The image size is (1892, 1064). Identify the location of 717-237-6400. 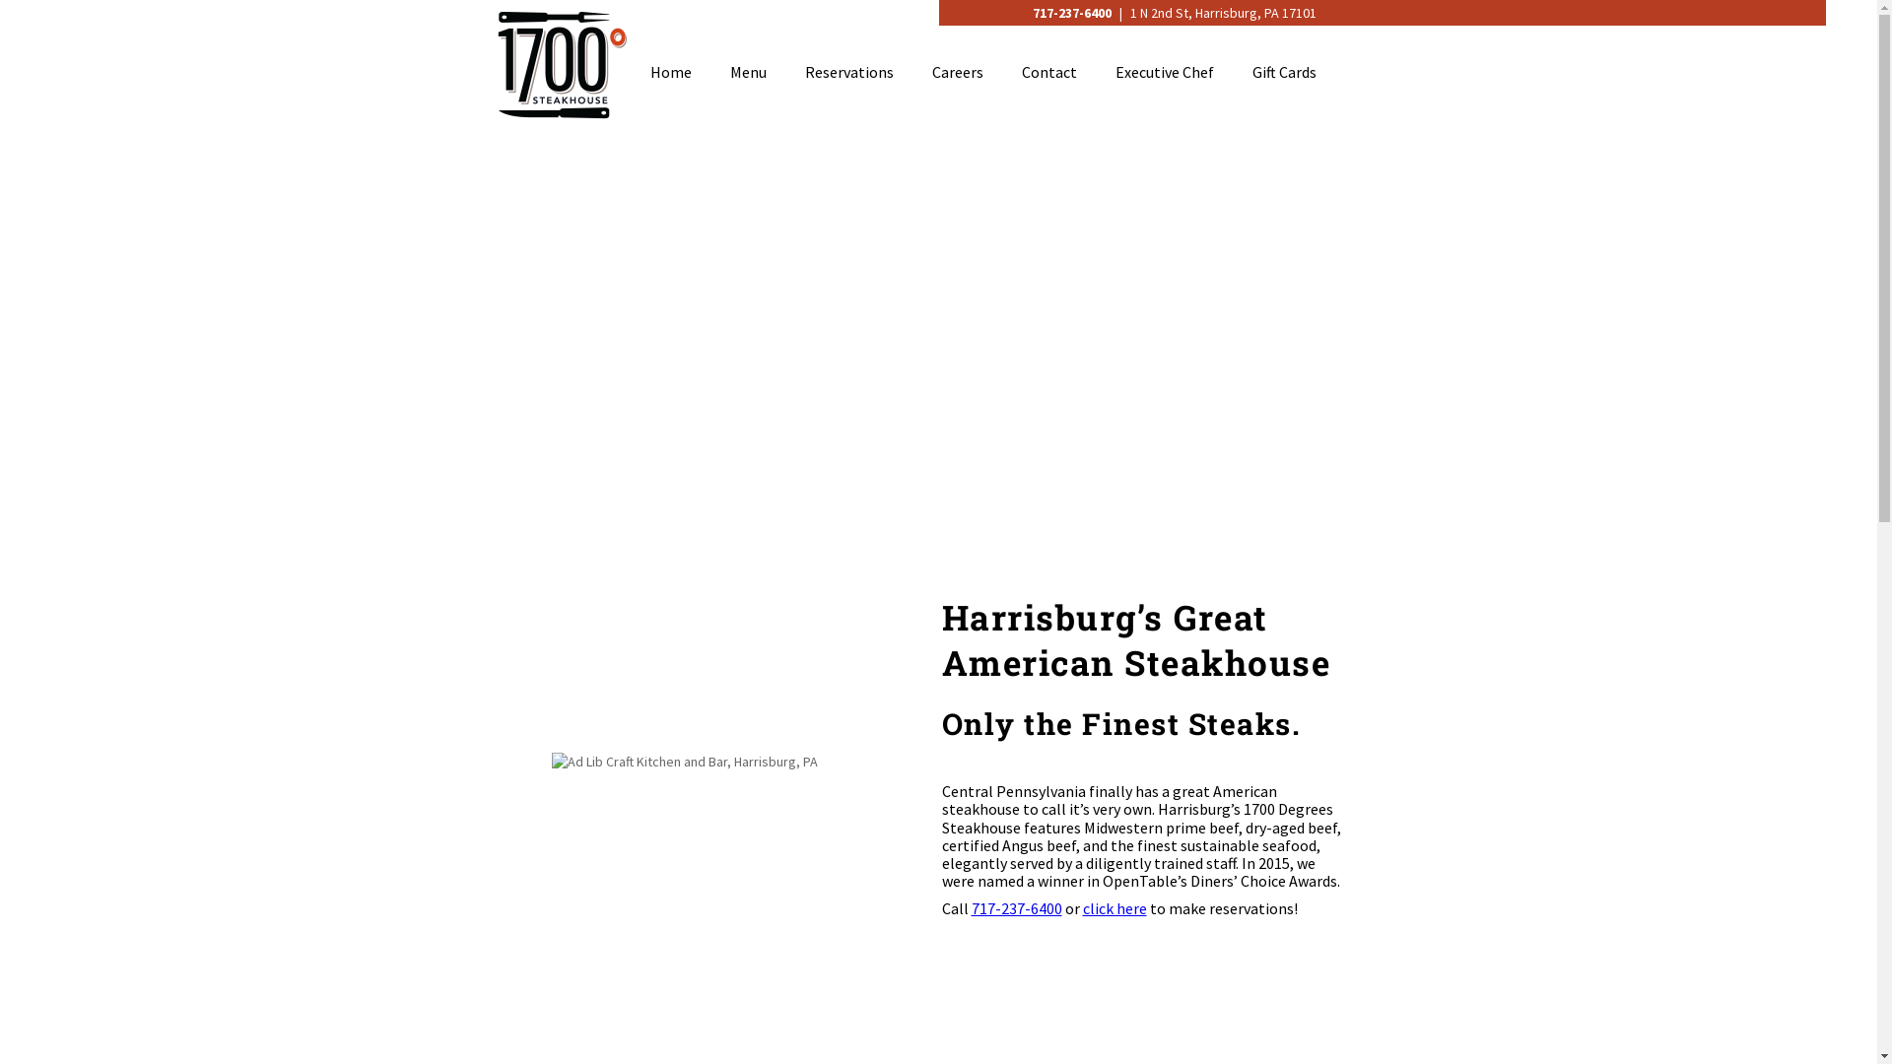
(1017, 908).